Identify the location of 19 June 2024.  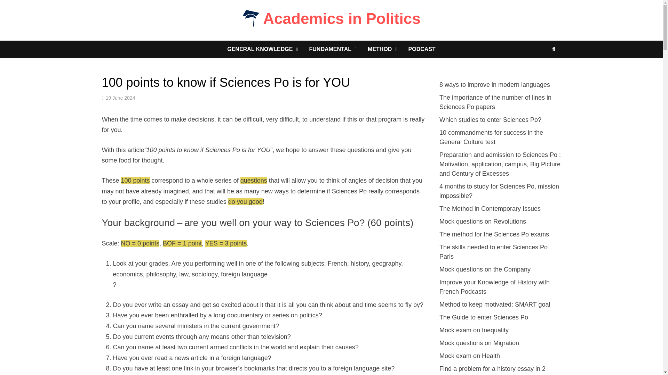
(120, 98).